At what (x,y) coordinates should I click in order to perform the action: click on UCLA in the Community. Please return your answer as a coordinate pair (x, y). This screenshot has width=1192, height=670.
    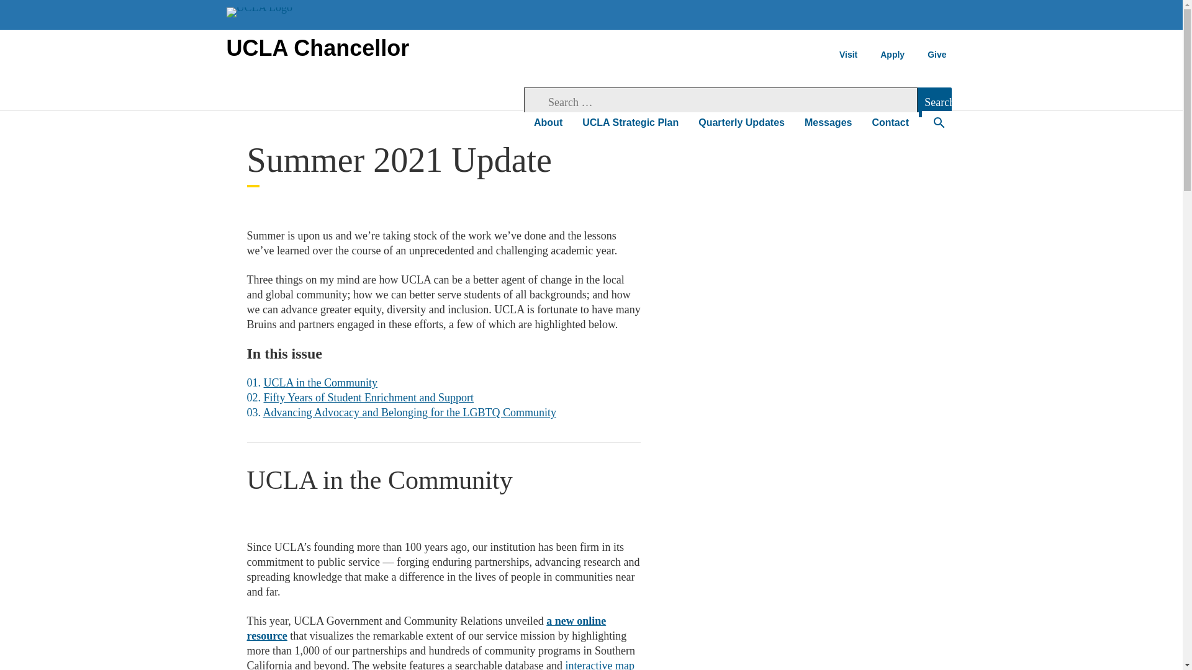
    Looking at the image, I should click on (320, 382).